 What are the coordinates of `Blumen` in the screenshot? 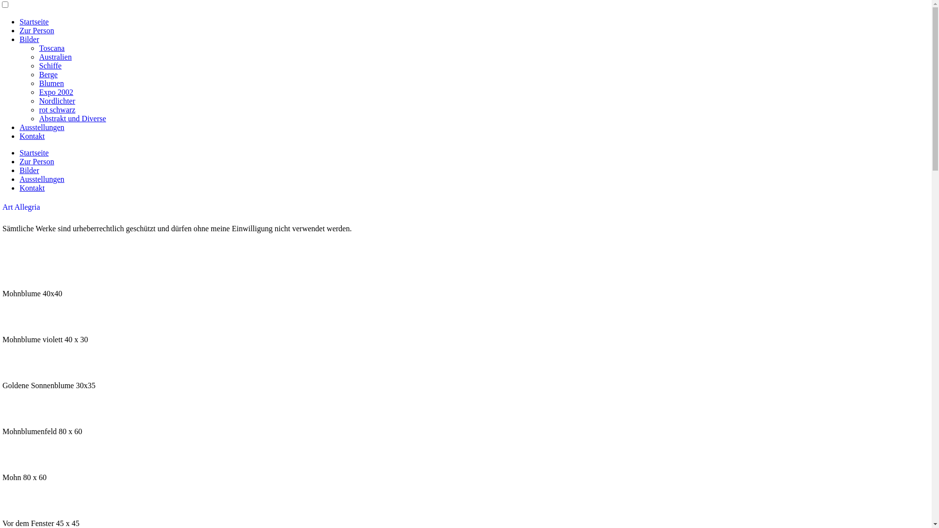 It's located at (52, 83).